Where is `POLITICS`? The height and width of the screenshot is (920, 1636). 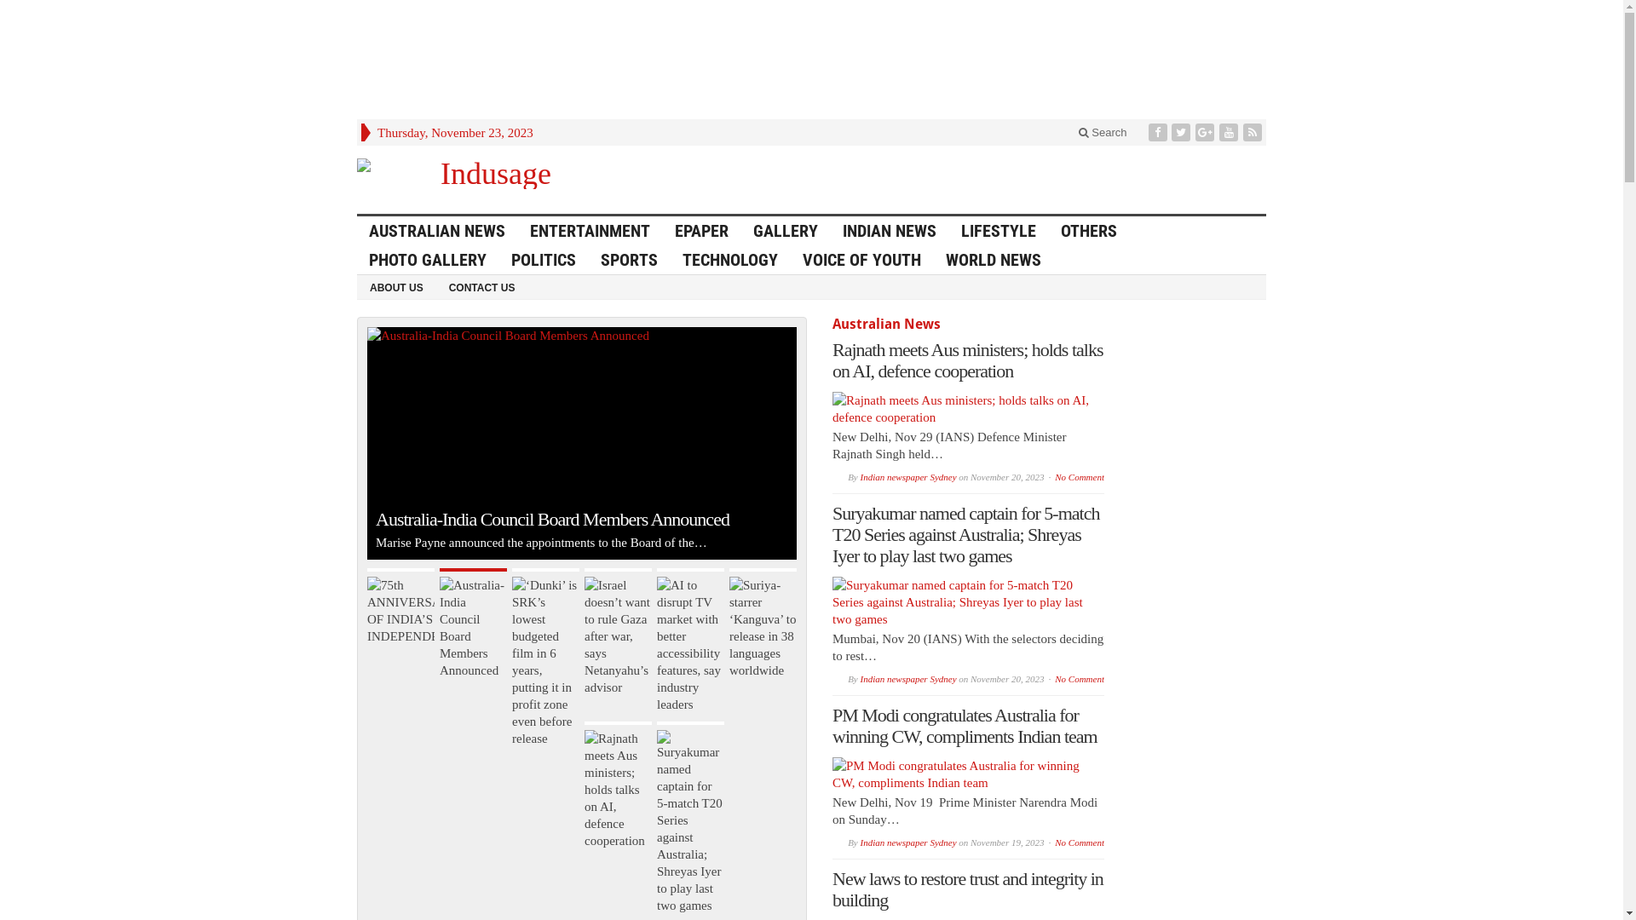
POLITICS is located at coordinates (544, 260).